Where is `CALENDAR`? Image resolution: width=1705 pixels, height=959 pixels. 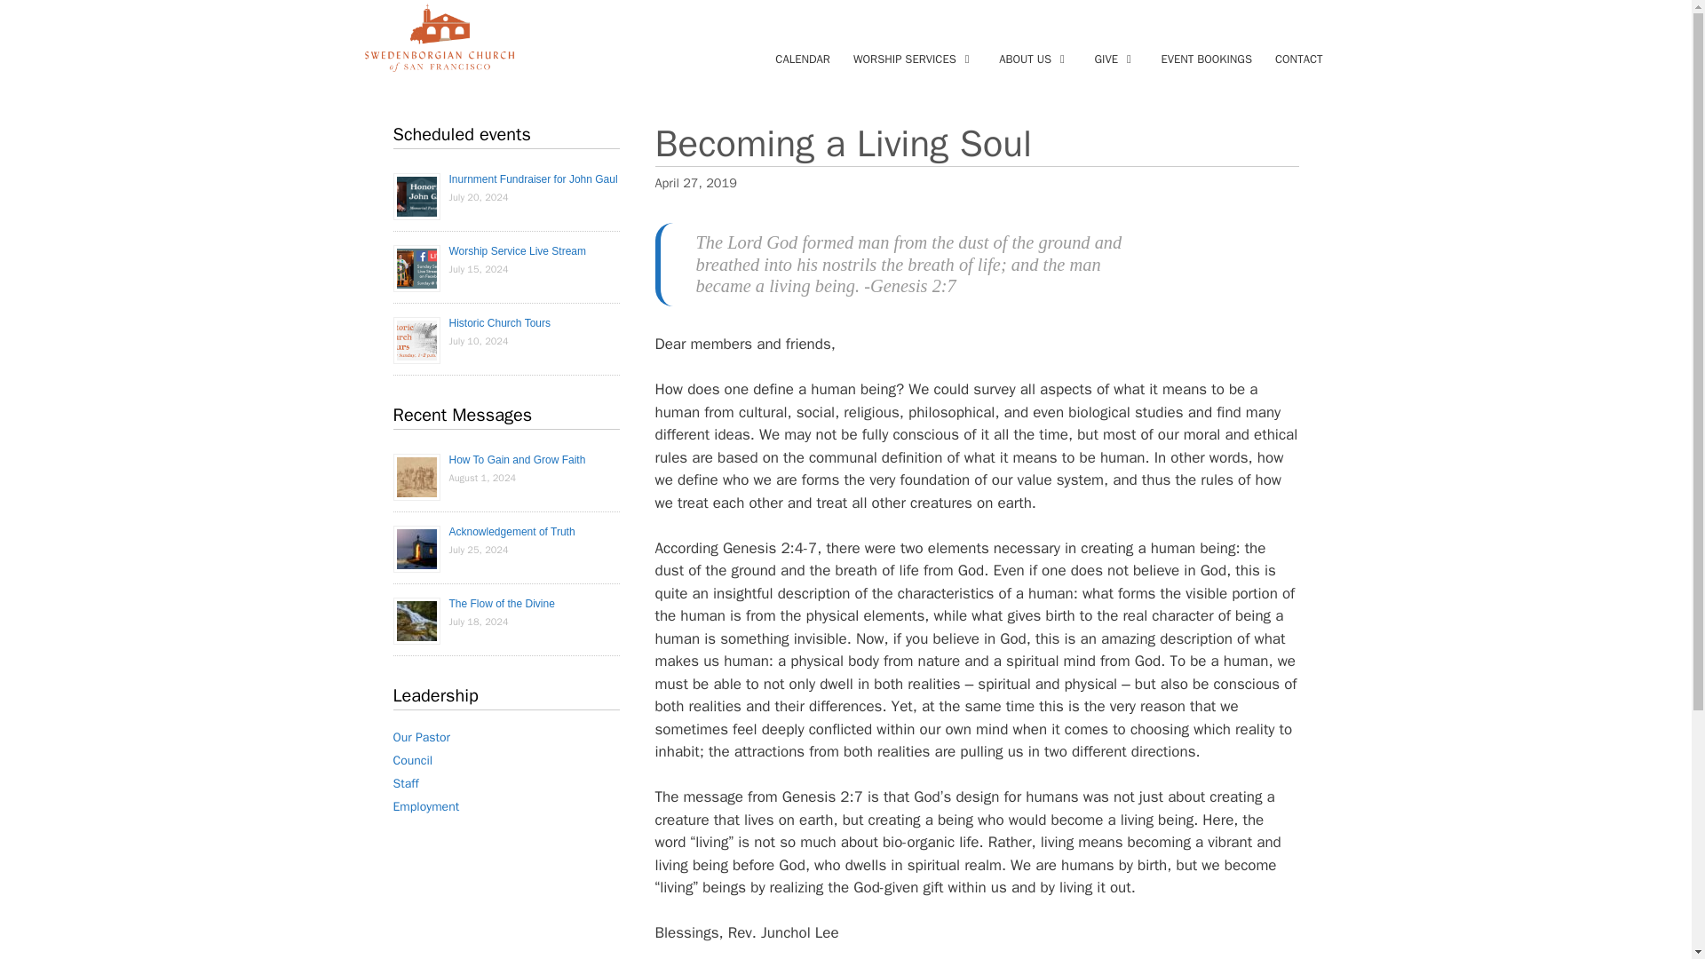 CALENDAR is located at coordinates (803, 59).